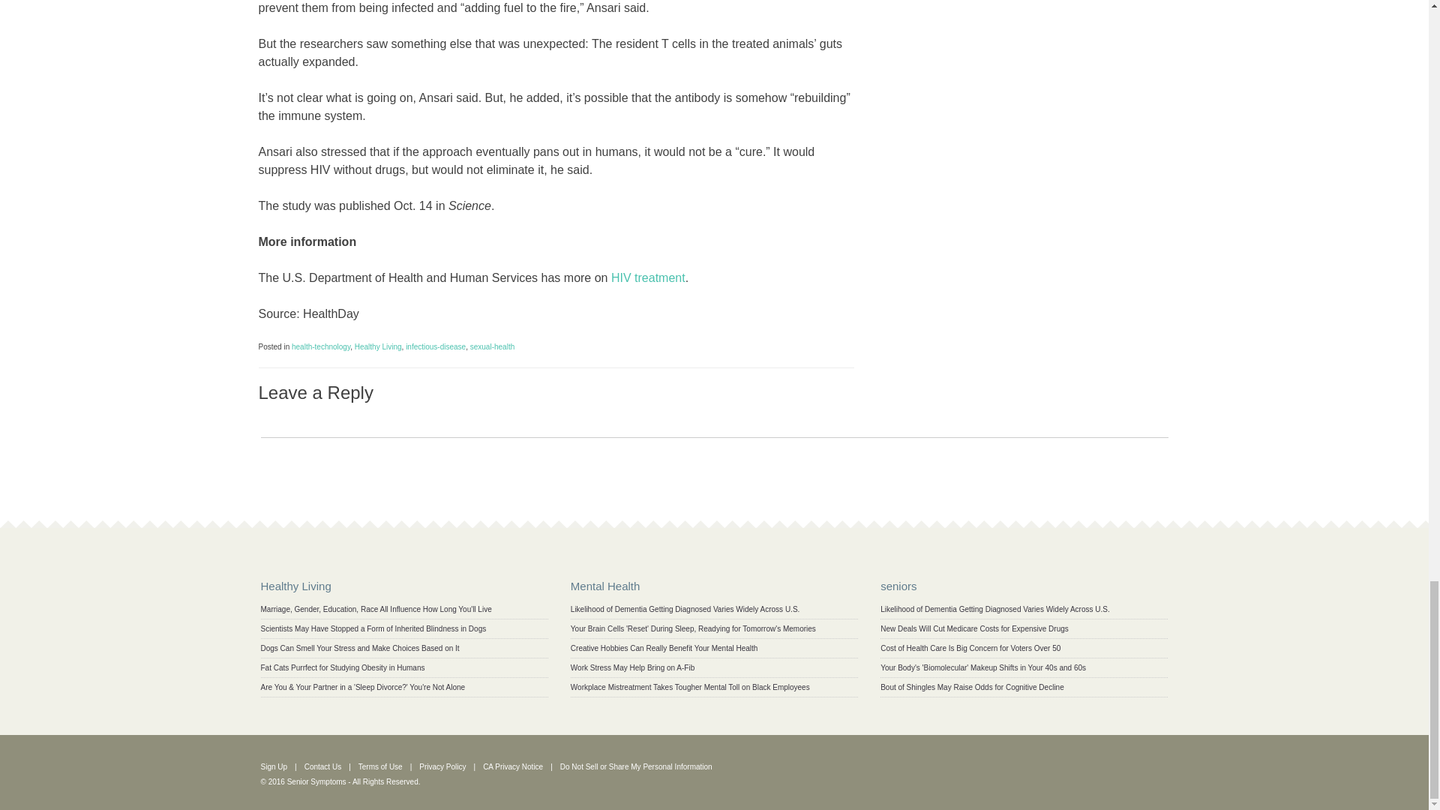  What do you see at coordinates (342, 667) in the screenshot?
I see `Fat Cats Purrfect for Studying Obesity in Humans` at bounding box center [342, 667].